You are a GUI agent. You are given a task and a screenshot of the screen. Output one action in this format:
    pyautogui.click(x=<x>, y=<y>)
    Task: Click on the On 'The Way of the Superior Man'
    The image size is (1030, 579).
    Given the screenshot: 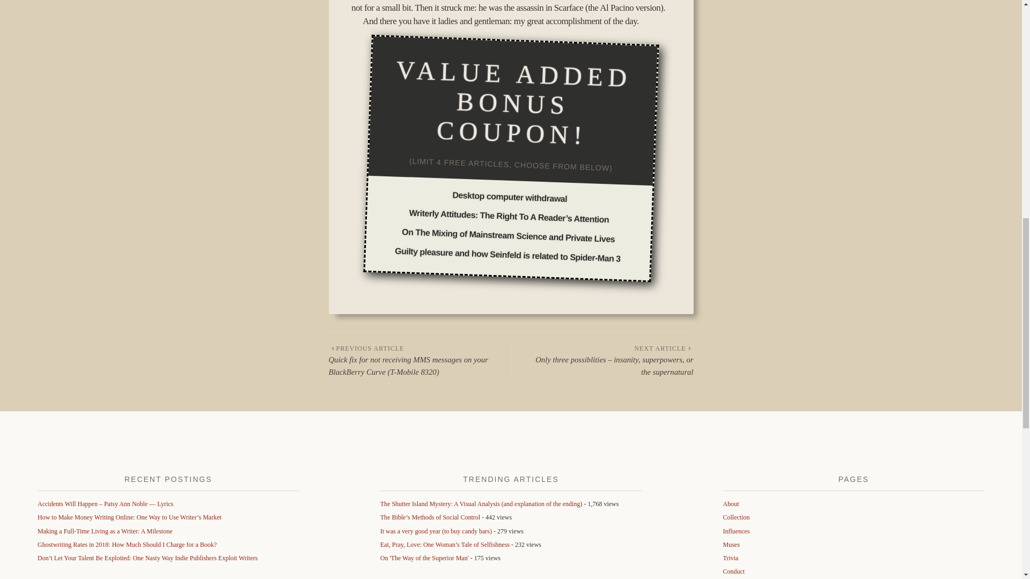 What is the action you would take?
    pyautogui.click(x=424, y=558)
    